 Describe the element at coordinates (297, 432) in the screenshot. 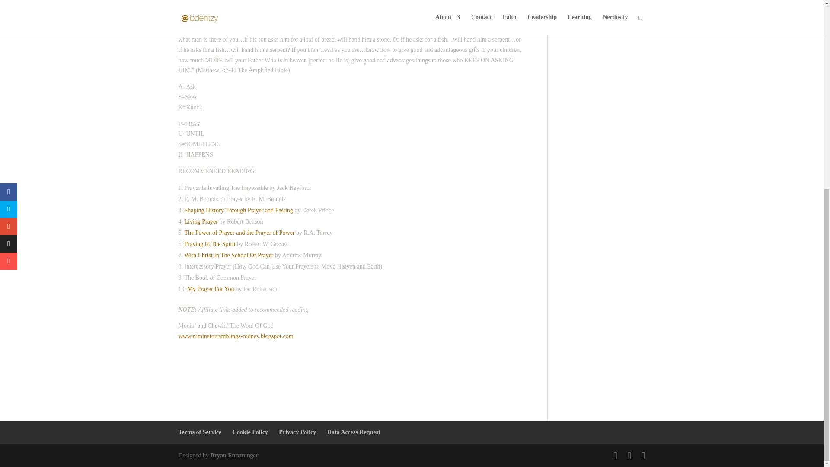

I see `Privacy Policy` at that location.